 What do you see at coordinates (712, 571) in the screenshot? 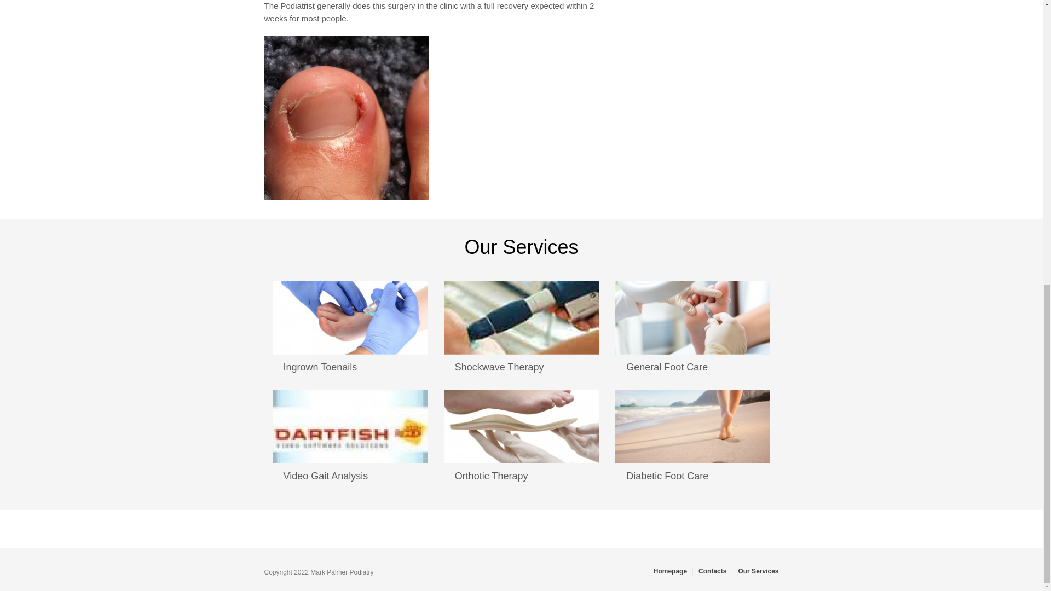
I see `Contacts` at bounding box center [712, 571].